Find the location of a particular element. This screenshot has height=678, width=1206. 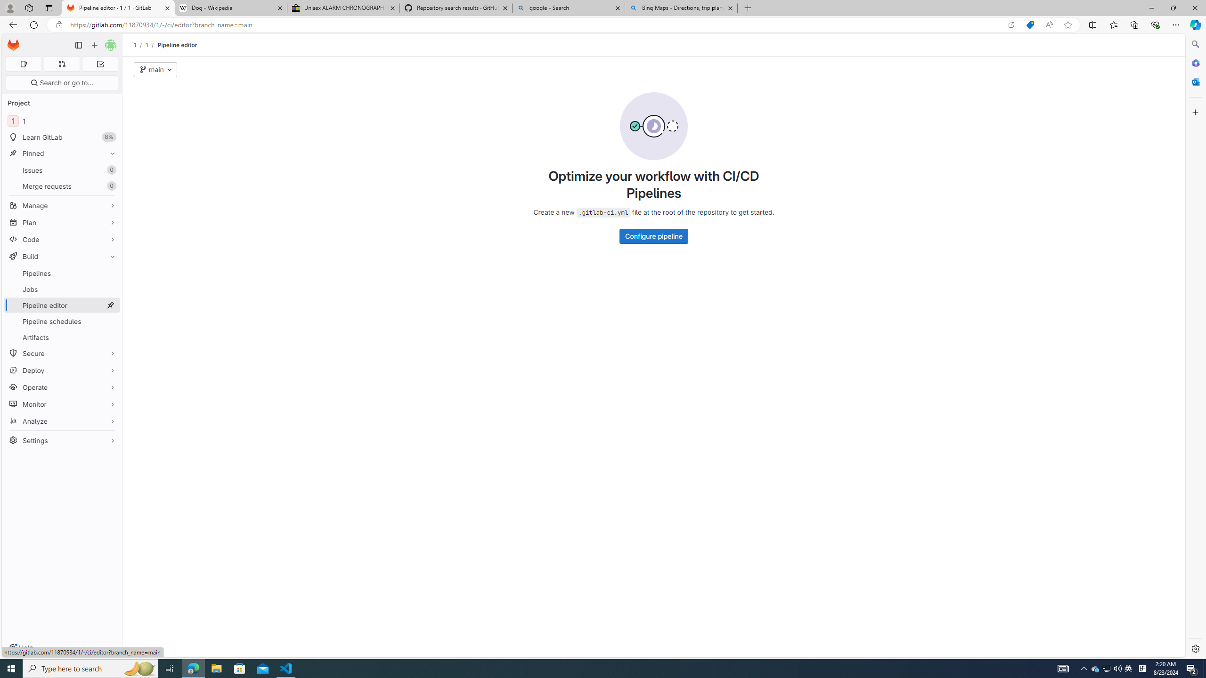

Artifacts is located at coordinates (62, 337).